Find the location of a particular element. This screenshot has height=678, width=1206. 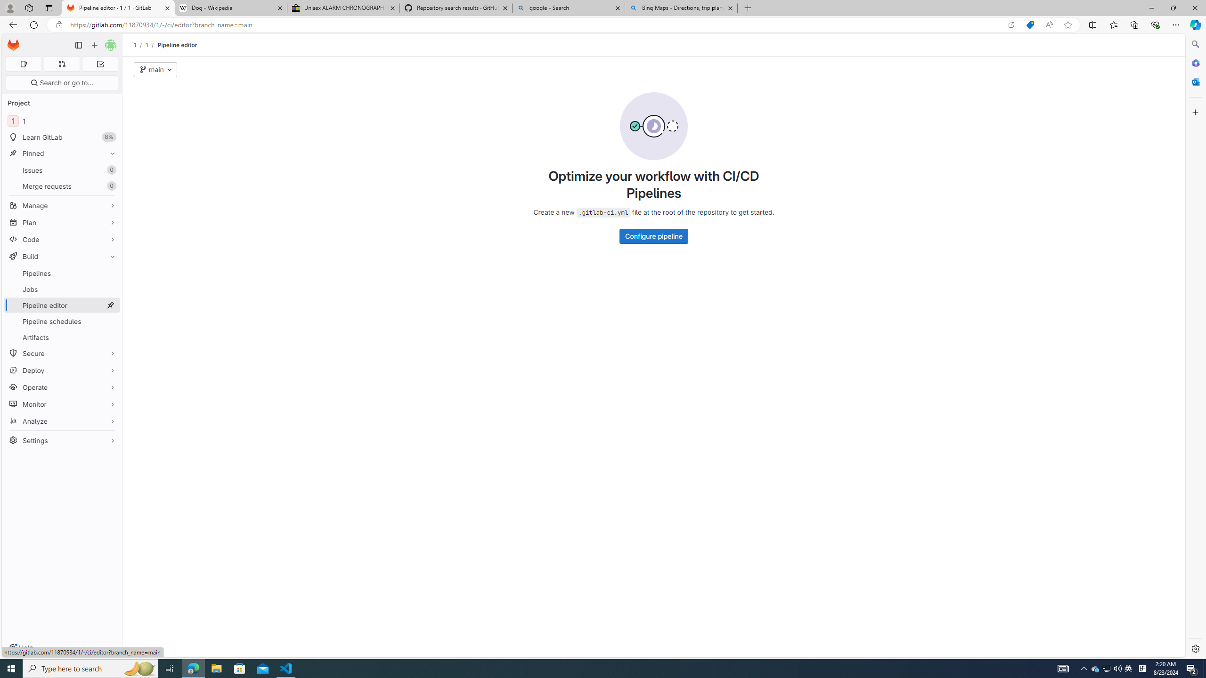

Artifacts is located at coordinates (62, 337).